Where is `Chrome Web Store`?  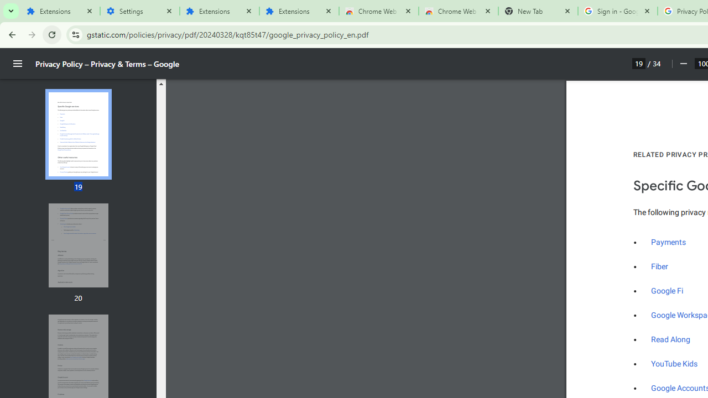 Chrome Web Store is located at coordinates (675, 364).